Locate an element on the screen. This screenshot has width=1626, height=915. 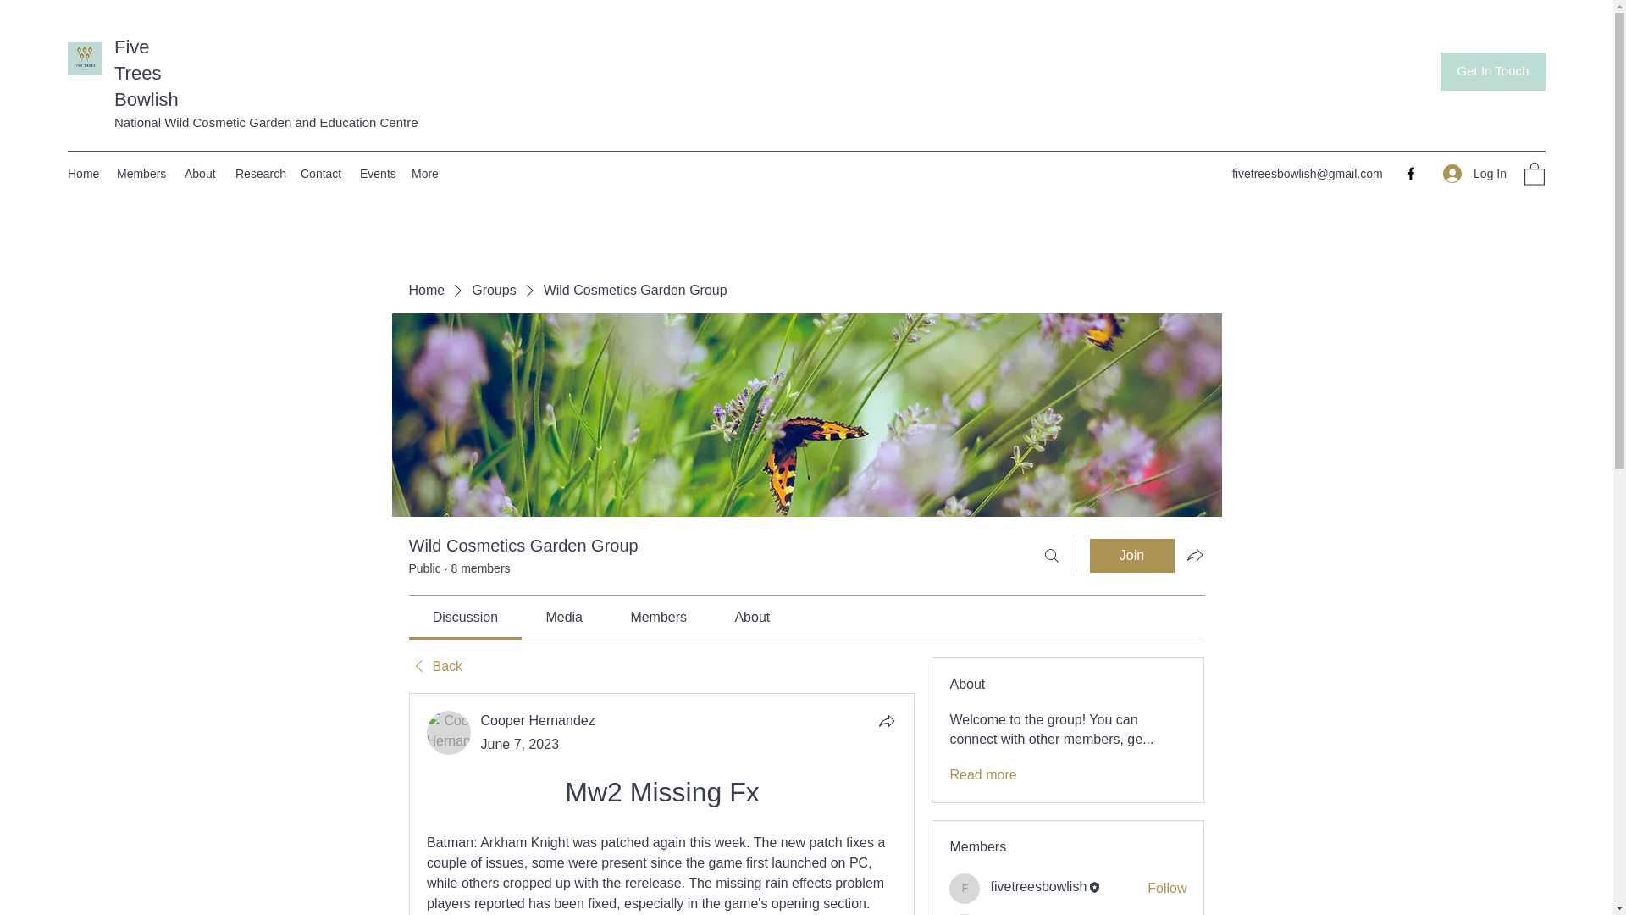
Events is located at coordinates (377, 174).